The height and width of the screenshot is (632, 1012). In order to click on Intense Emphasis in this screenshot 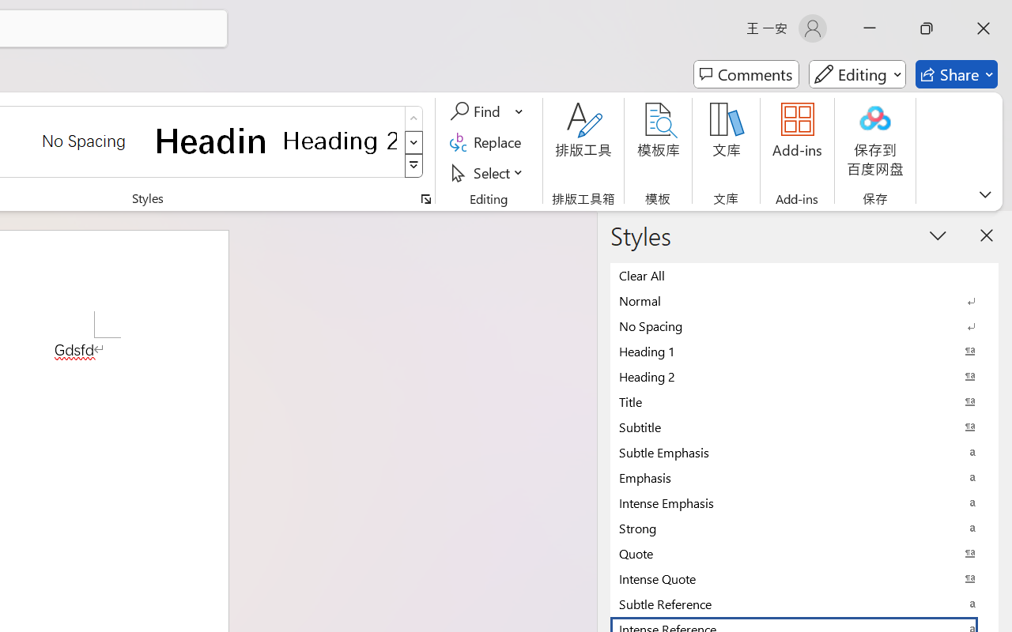, I will do `click(804, 502)`.